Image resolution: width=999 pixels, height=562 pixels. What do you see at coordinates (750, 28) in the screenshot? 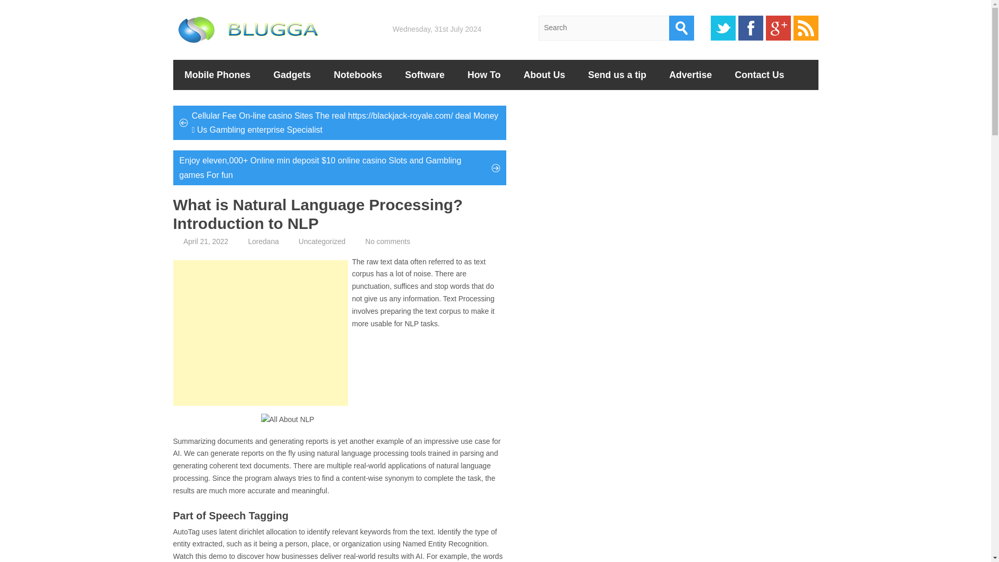
I see `Facebook` at bounding box center [750, 28].